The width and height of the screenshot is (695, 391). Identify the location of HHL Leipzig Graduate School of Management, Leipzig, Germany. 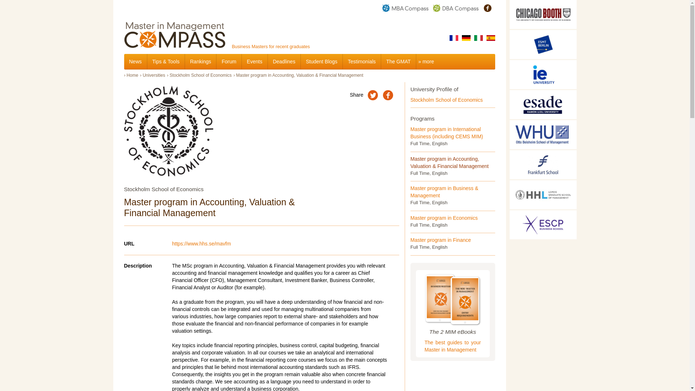
(543, 194).